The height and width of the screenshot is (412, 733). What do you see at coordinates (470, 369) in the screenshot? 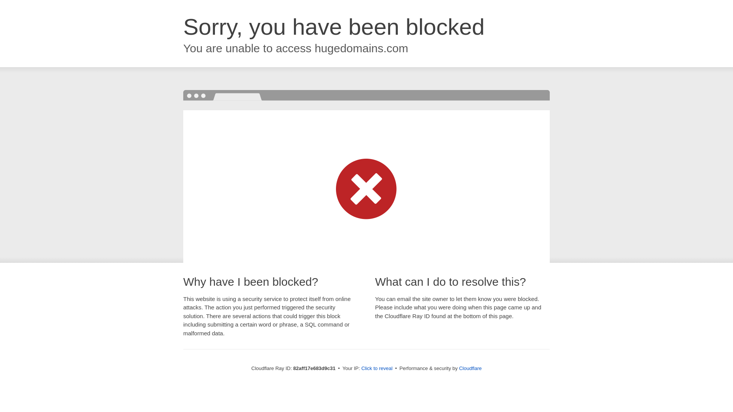
I see `Cloudflare` at bounding box center [470, 369].